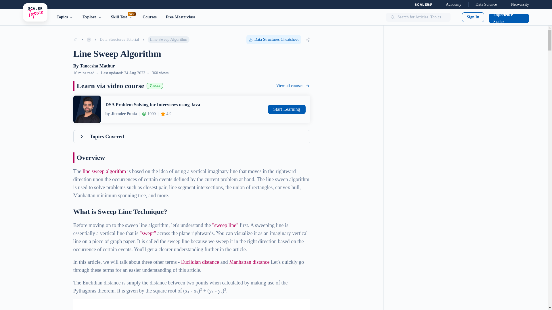 The width and height of the screenshot is (552, 310). What do you see at coordinates (293, 86) in the screenshot?
I see `Start Learning` at bounding box center [293, 86].